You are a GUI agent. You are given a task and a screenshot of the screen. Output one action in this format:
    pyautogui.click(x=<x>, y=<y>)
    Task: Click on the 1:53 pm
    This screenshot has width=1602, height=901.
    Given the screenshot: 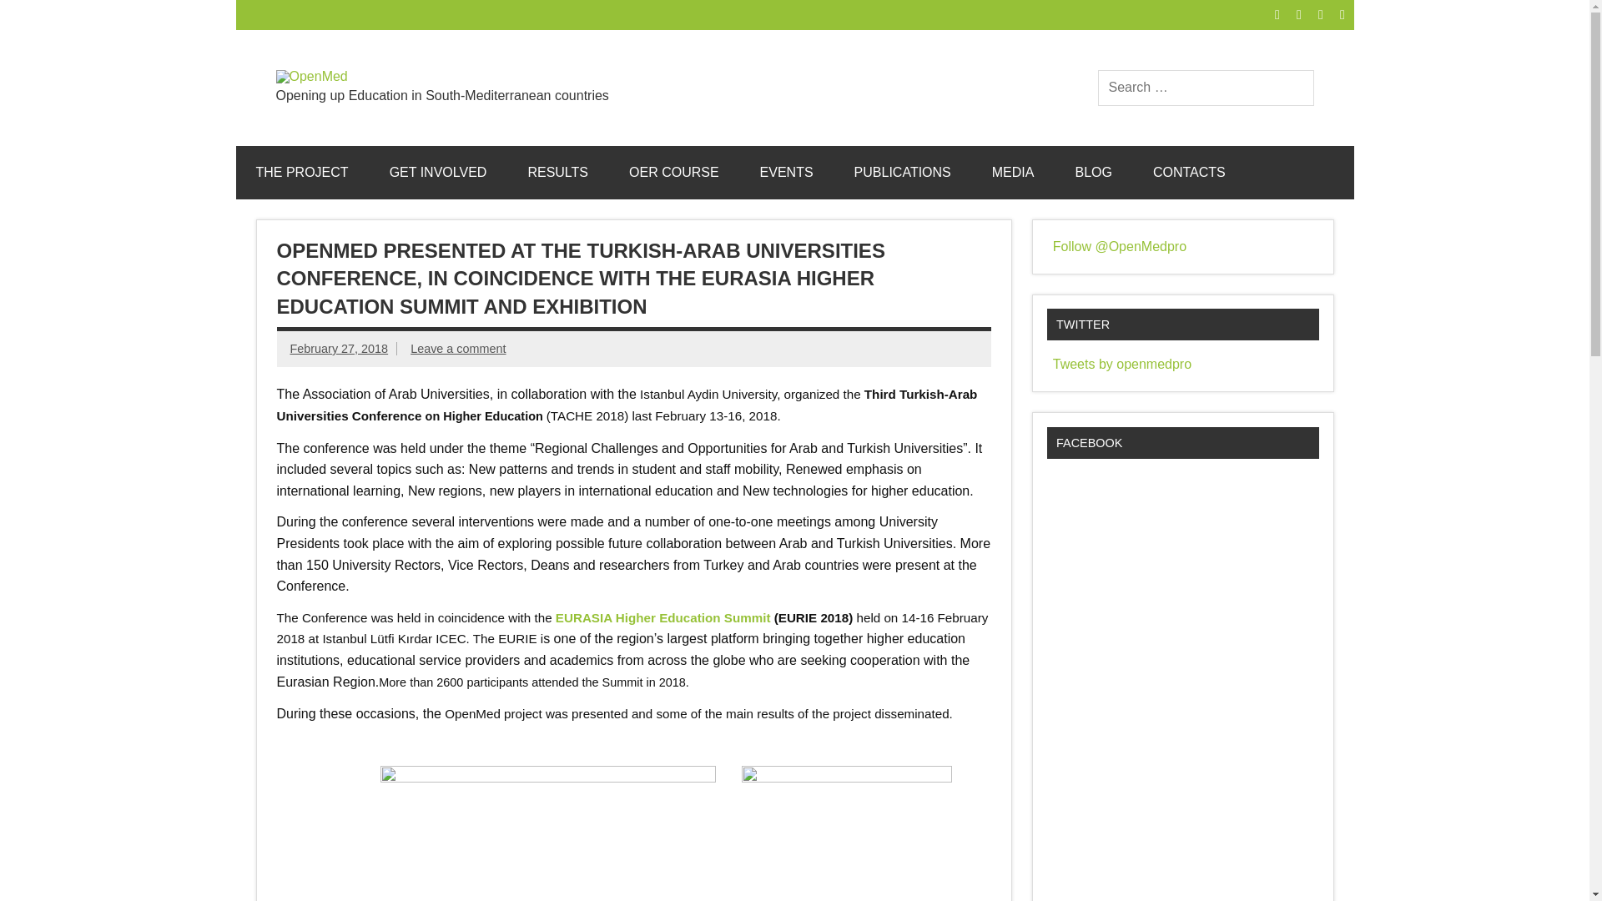 What is the action you would take?
    pyautogui.click(x=339, y=349)
    